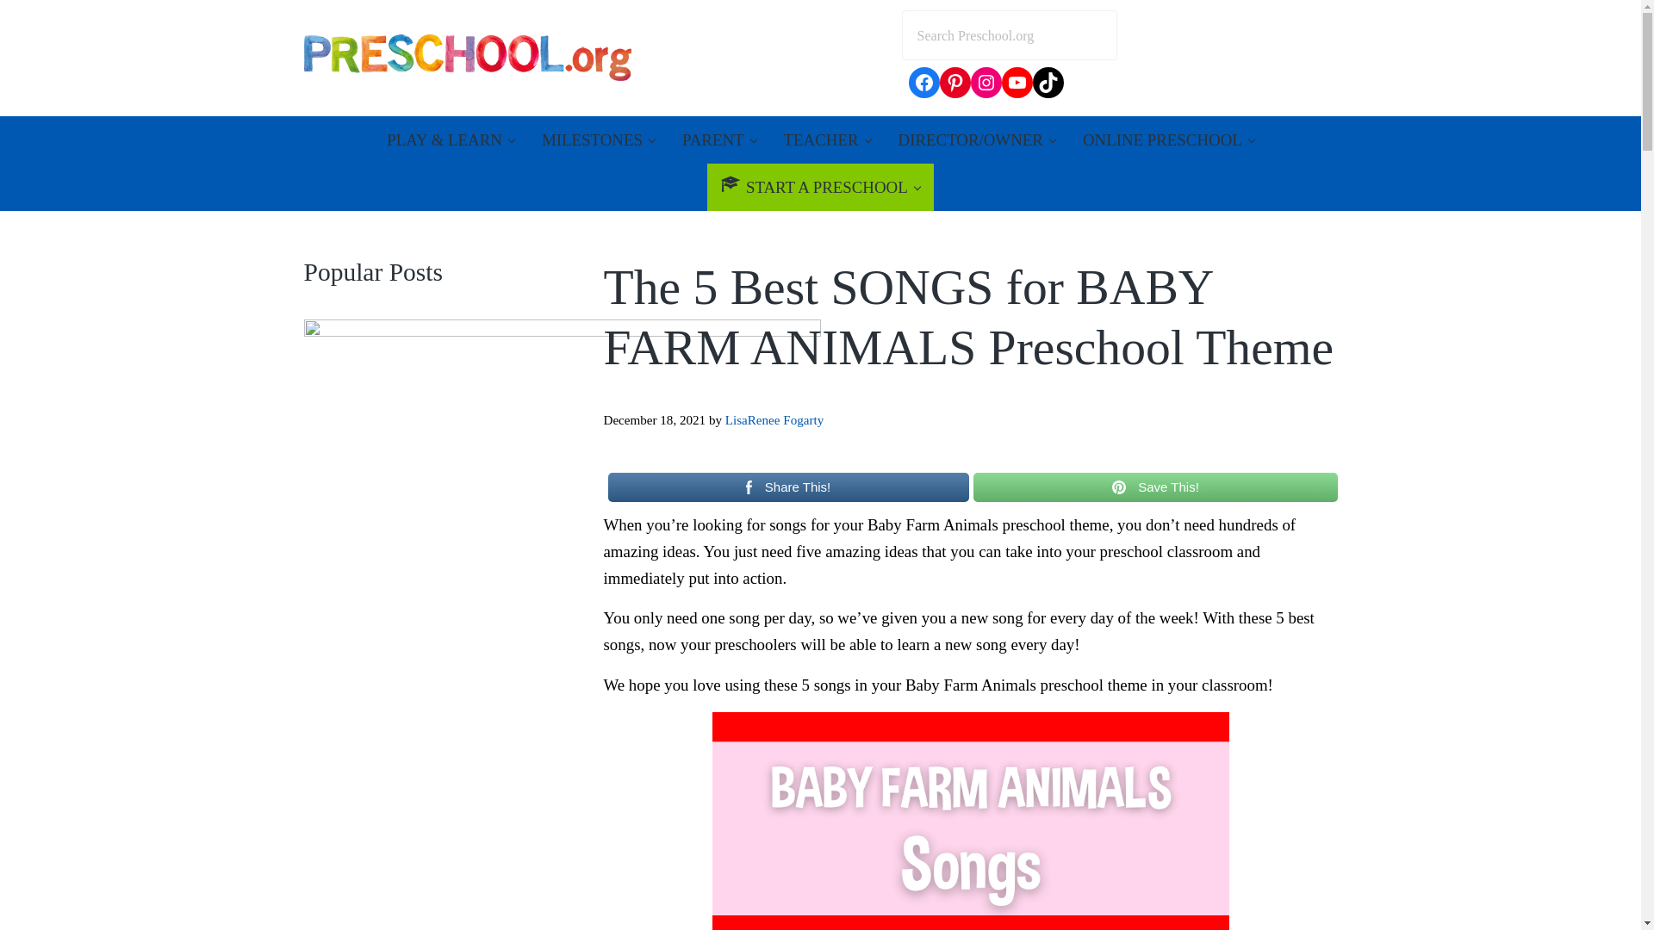 This screenshot has height=930, width=1654. Describe the element at coordinates (598, 139) in the screenshot. I see `MILESTONES` at that location.